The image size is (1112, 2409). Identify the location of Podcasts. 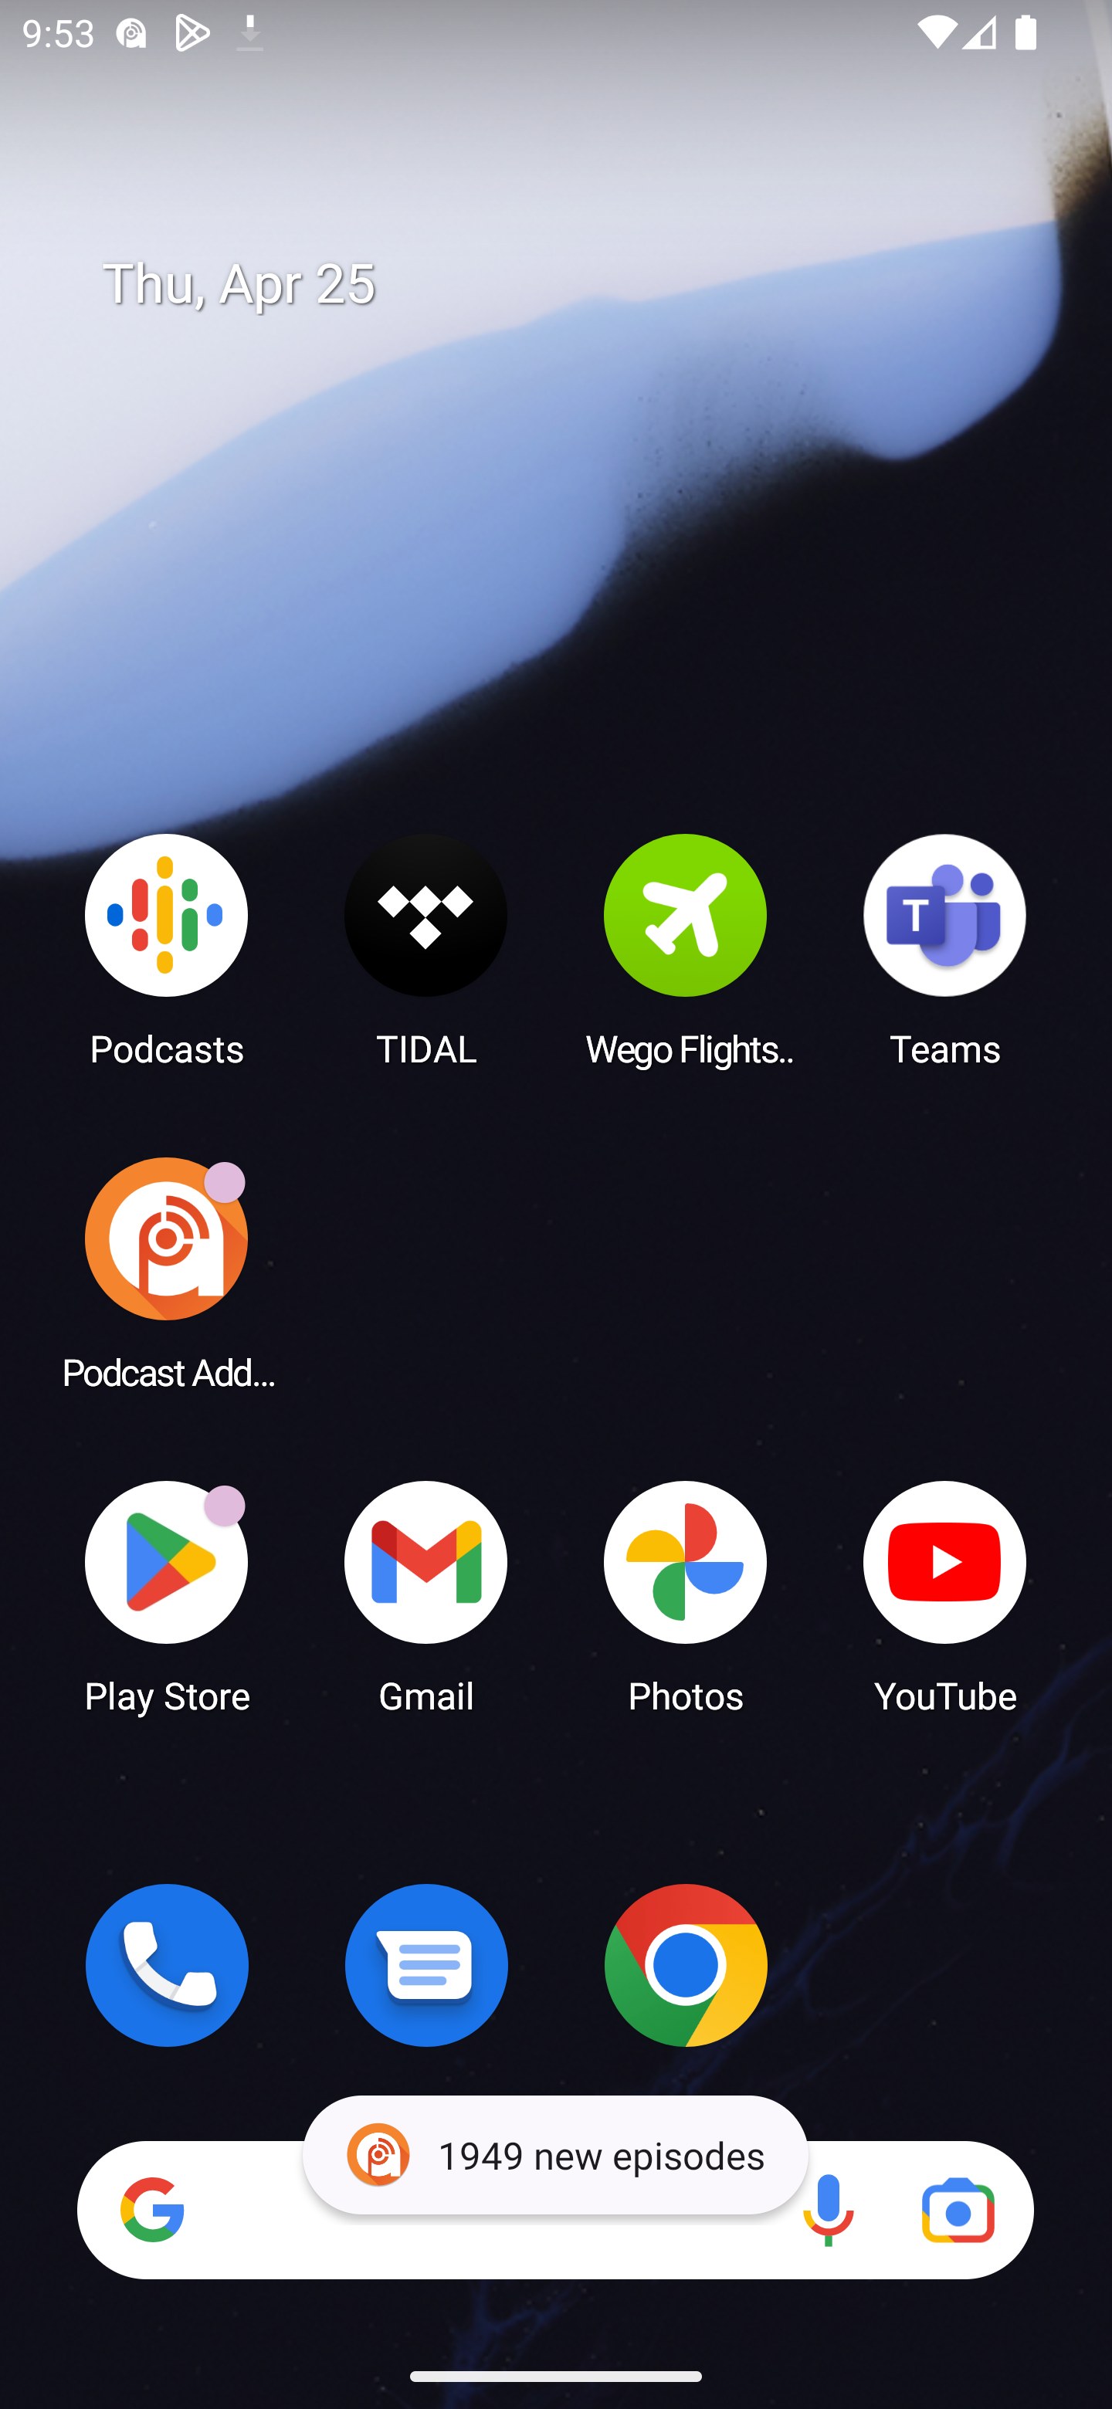
(167, 949).